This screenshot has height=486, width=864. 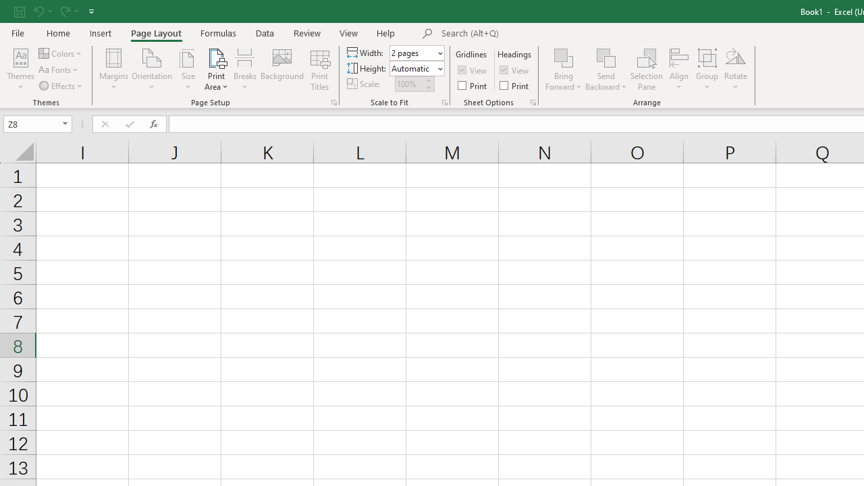 What do you see at coordinates (101, 32) in the screenshot?
I see `Insert` at bounding box center [101, 32].